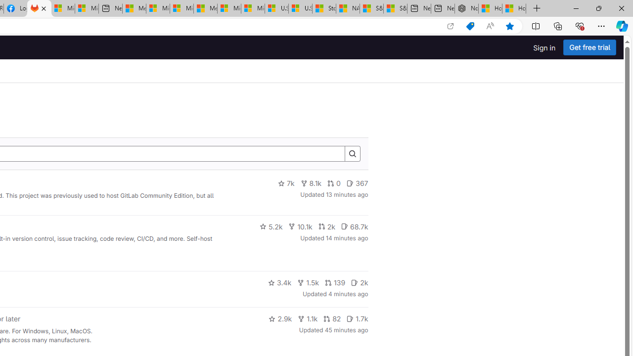 This screenshot has height=356, width=633. Describe the element at coordinates (308, 283) in the screenshot. I see `1.5k` at that location.